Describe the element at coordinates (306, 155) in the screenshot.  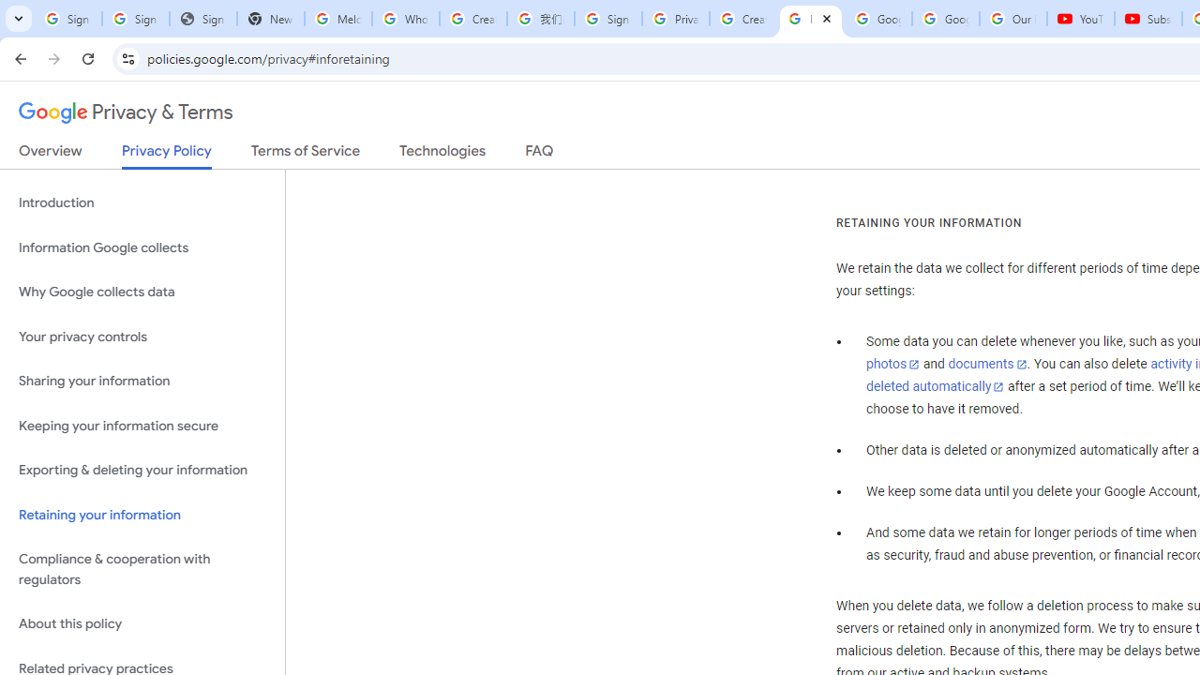
I see `Terms of Service` at that location.